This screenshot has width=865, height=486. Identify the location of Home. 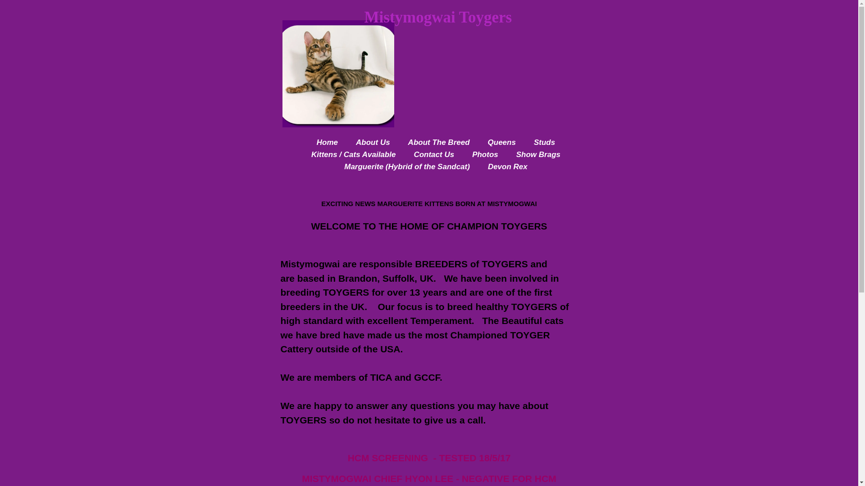
(327, 142).